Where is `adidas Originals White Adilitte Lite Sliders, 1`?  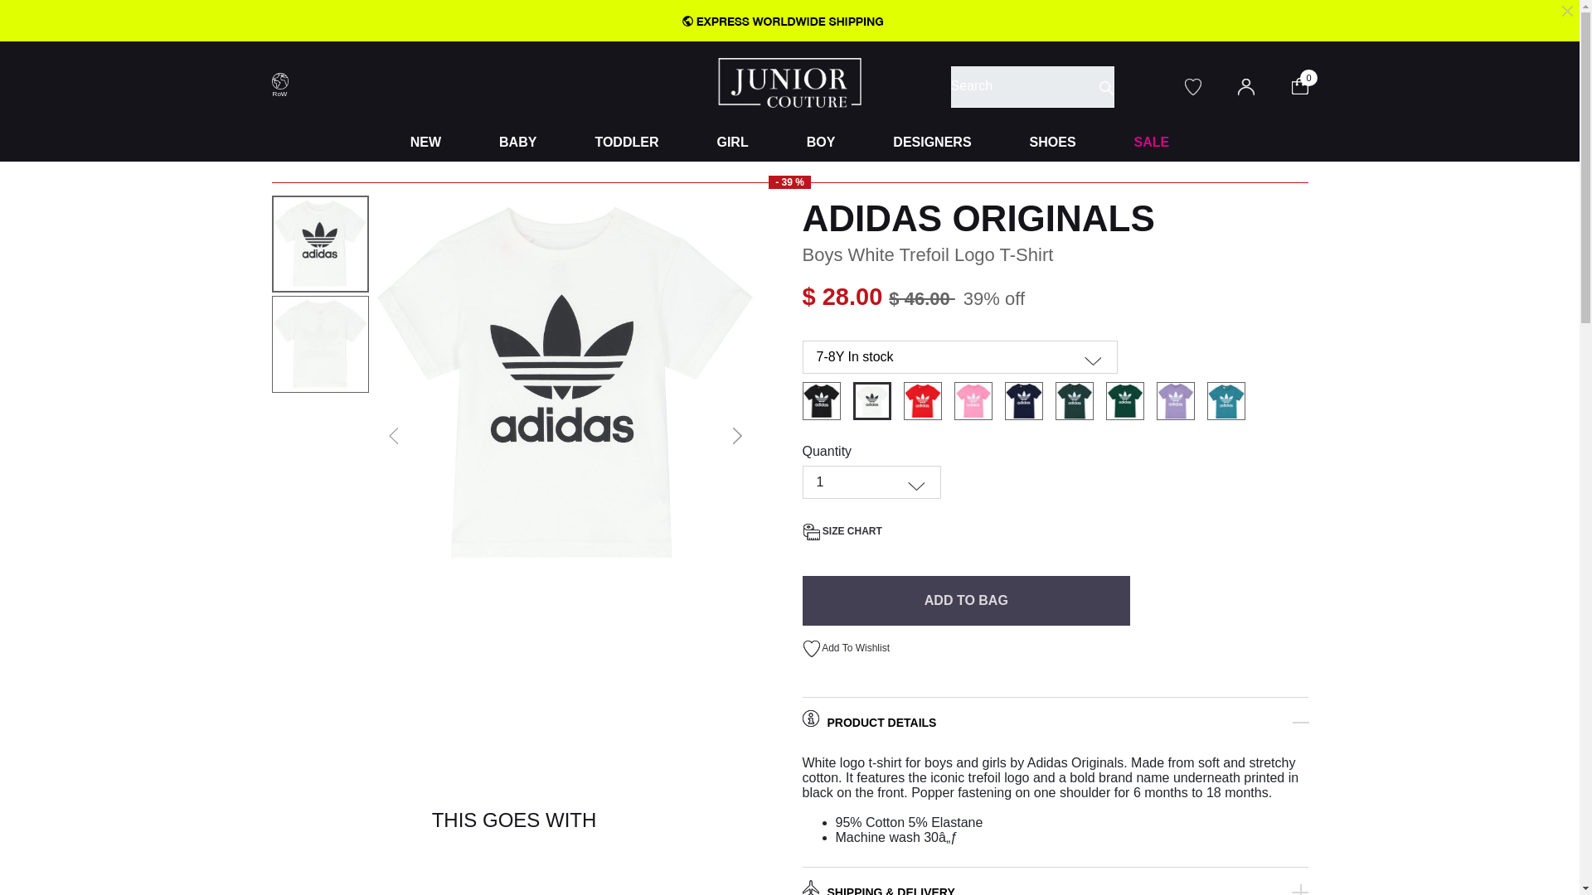 adidas Originals White Adilitte Lite Sliders, 1 is located at coordinates (603, 887).